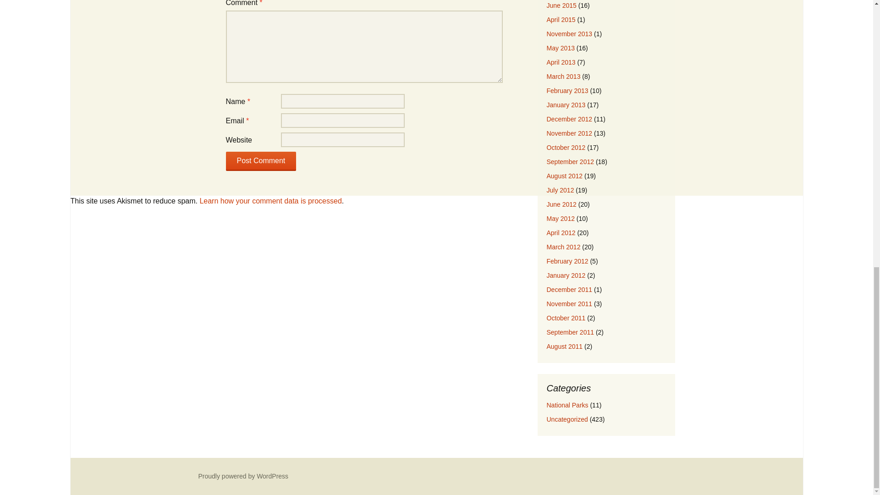 The width and height of the screenshot is (880, 495). Describe the element at coordinates (270, 201) in the screenshot. I see `Learn how your comment data is processed` at that location.